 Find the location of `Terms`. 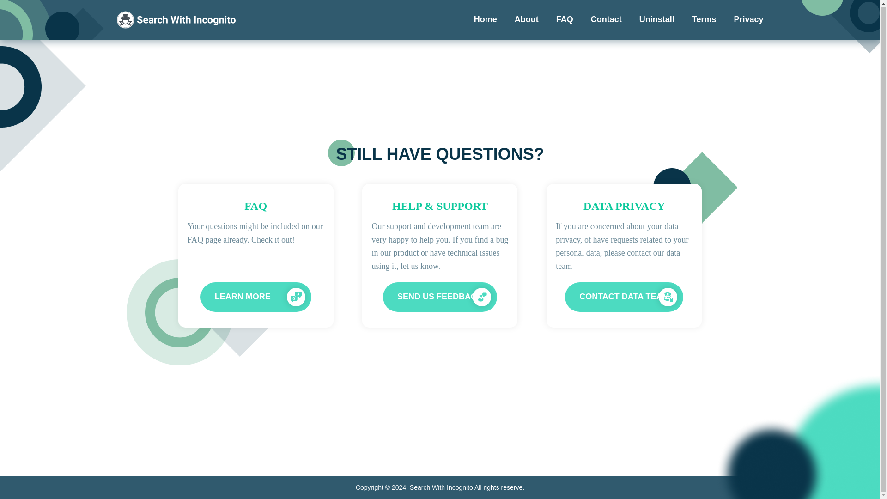

Terms is located at coordinates (704, 20).